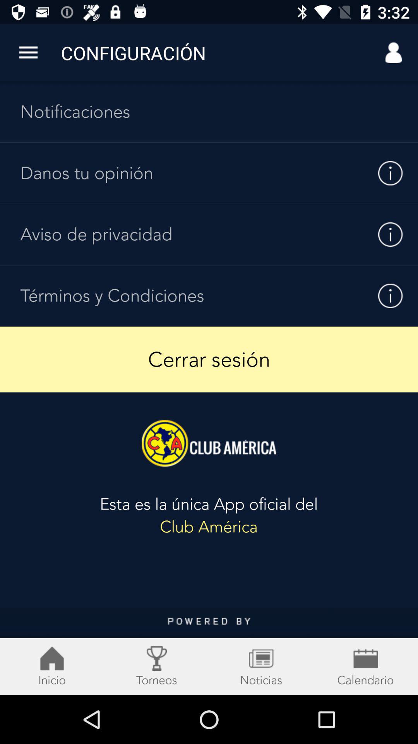 The width and height of the screenshot is (418, 744). I want to click on open menu options, so click(29, 53).